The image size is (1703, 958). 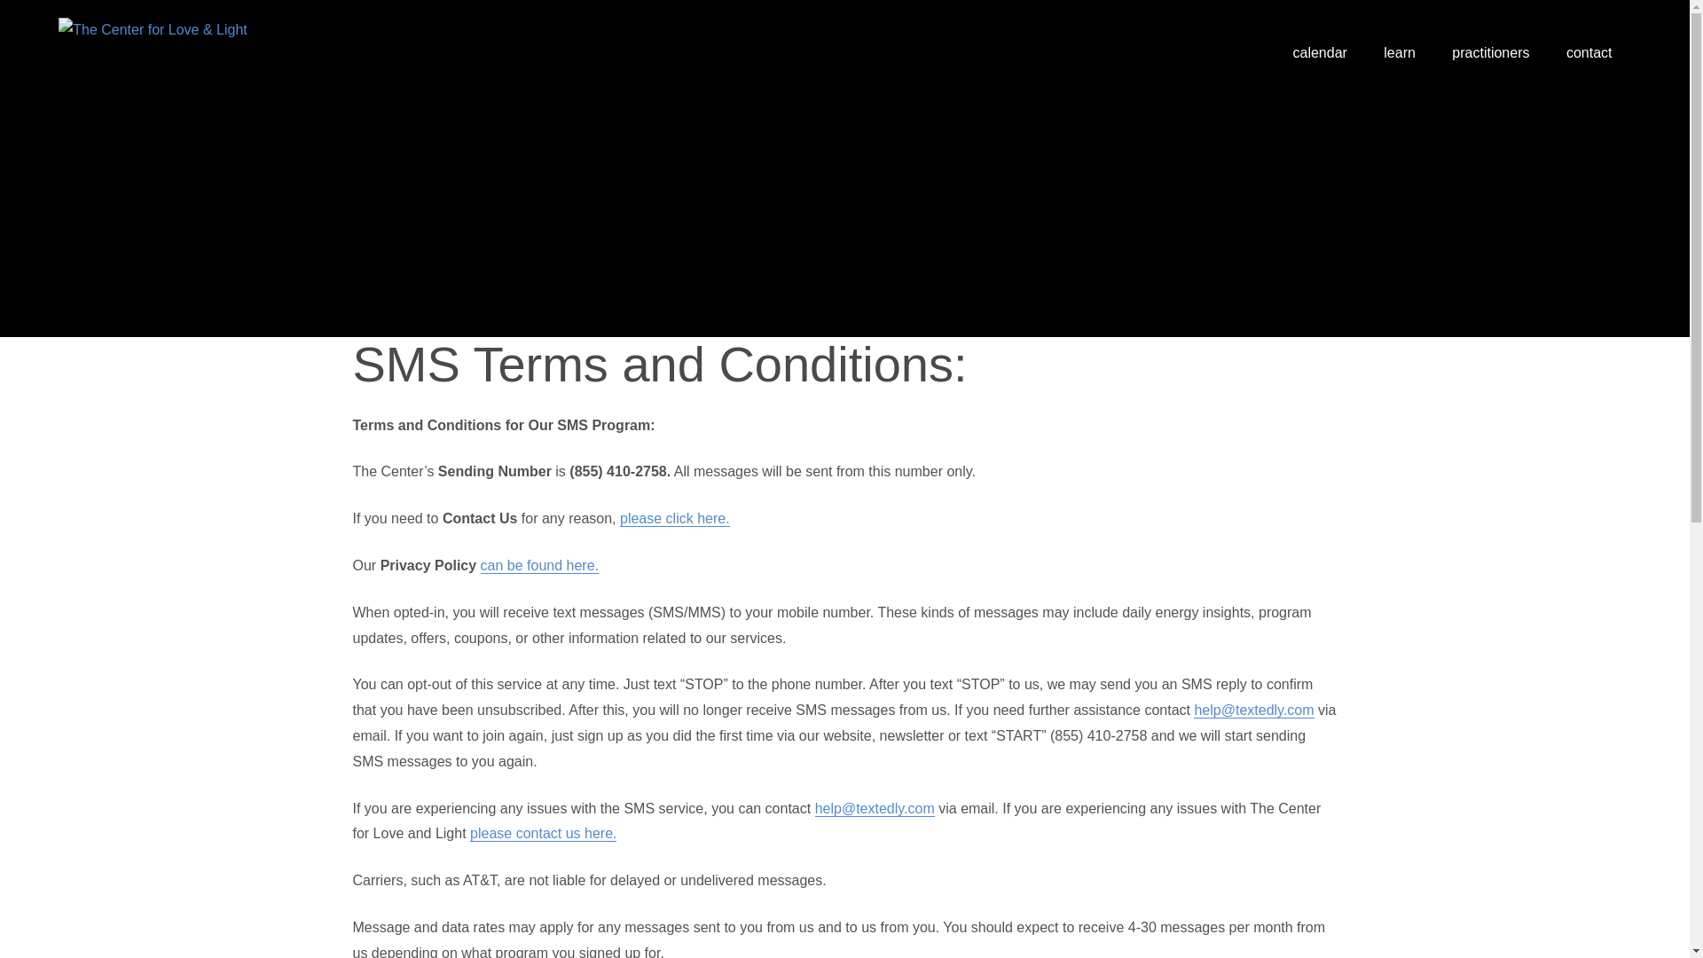 I want to click on practitioners , so click(x=1492, y=53).